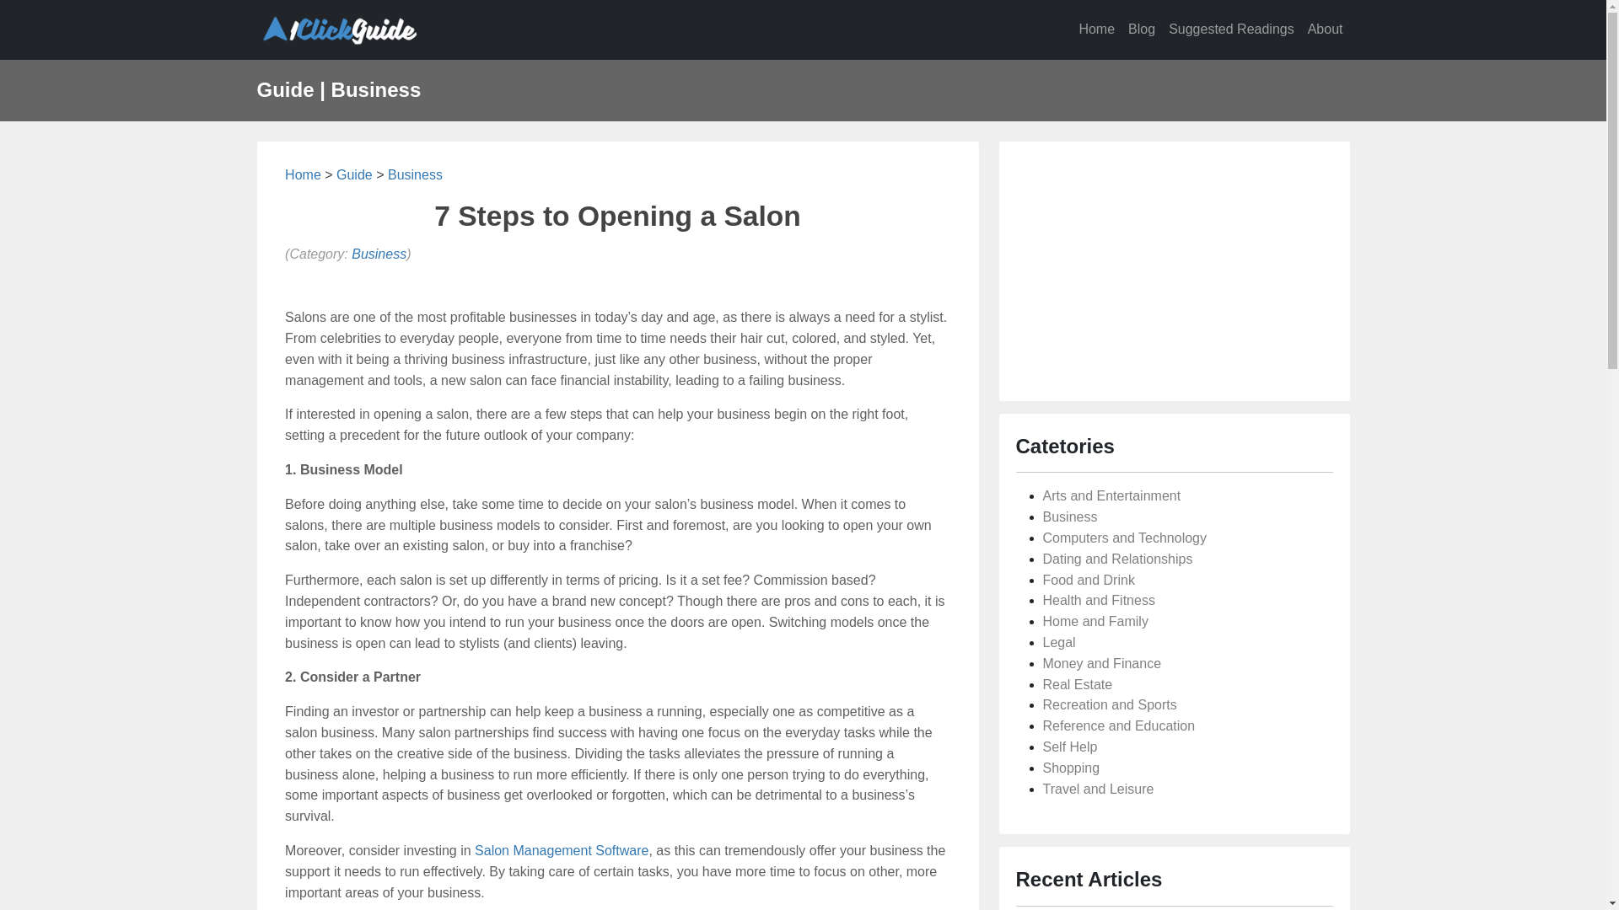 This screenshot has height=910, width=1619. I want to click on Home, so click(304, 175).